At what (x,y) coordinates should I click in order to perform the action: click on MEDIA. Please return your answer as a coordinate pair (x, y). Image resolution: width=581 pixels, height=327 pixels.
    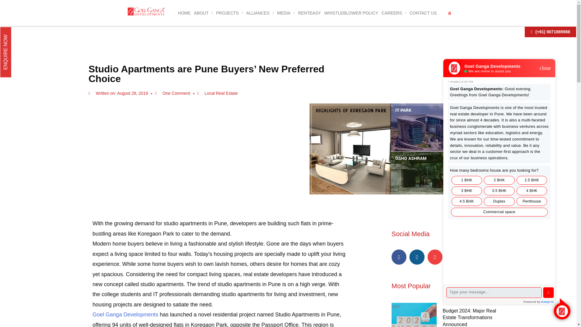
    Looking at the image, I should click on (286, 13).